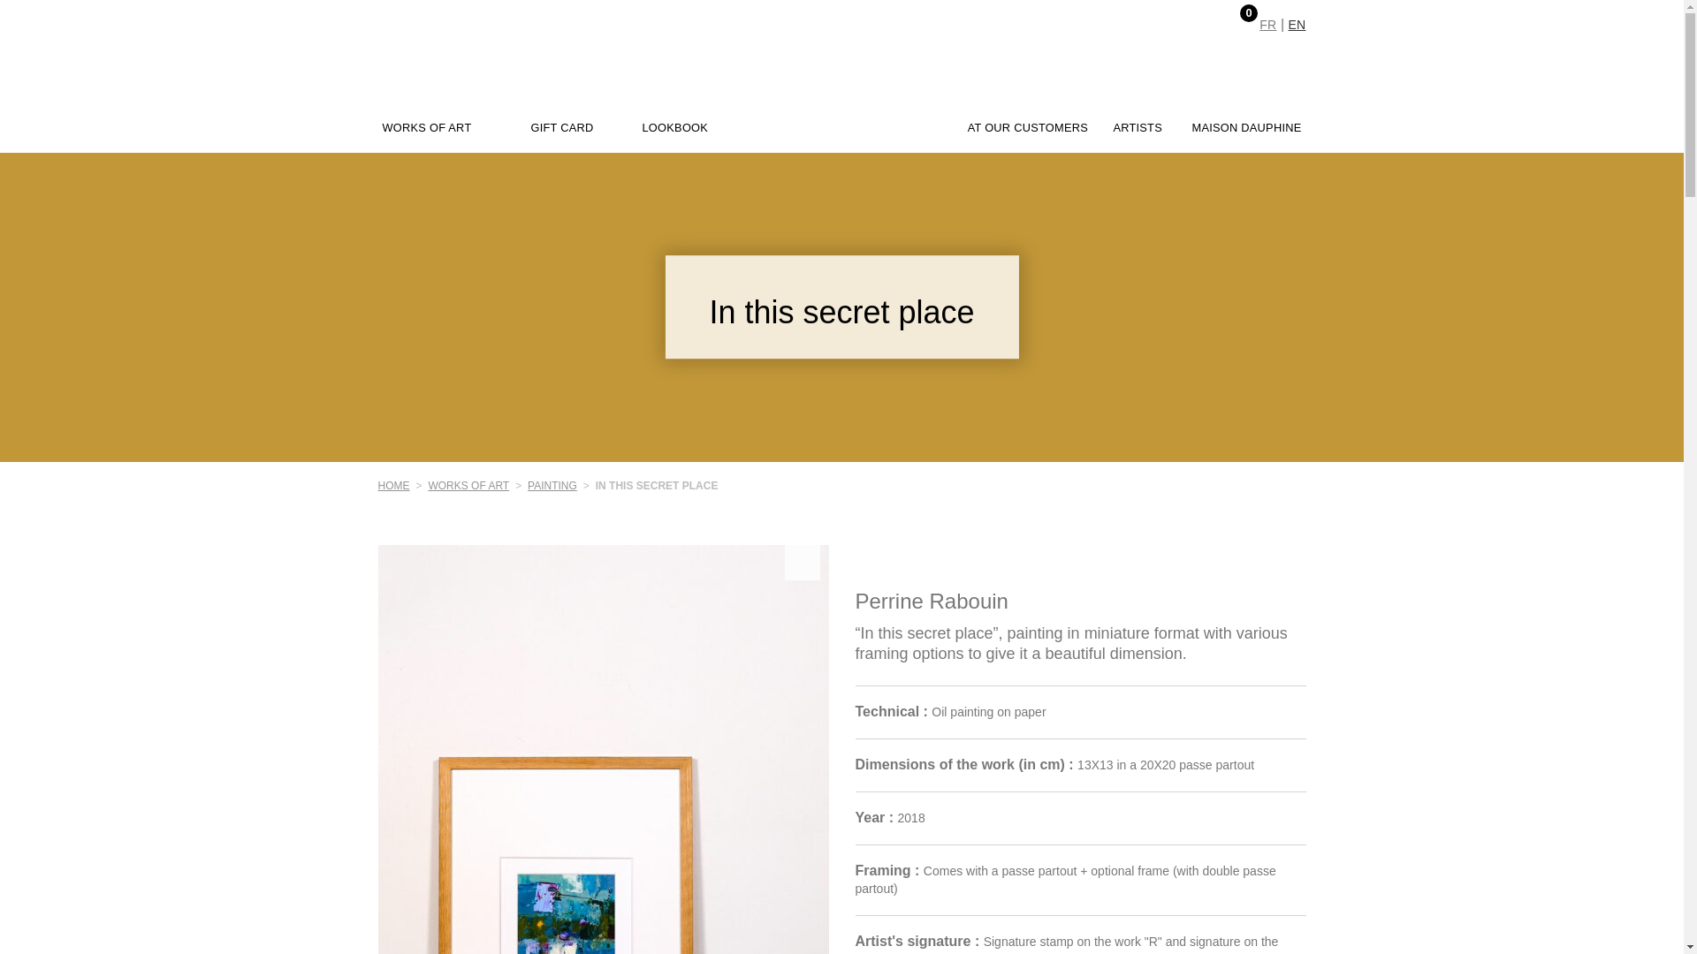 The image size is (1697, 954). Describe the element at coordinates (560, 128) in the screenshot. I see `GIFT CARD` at that location.